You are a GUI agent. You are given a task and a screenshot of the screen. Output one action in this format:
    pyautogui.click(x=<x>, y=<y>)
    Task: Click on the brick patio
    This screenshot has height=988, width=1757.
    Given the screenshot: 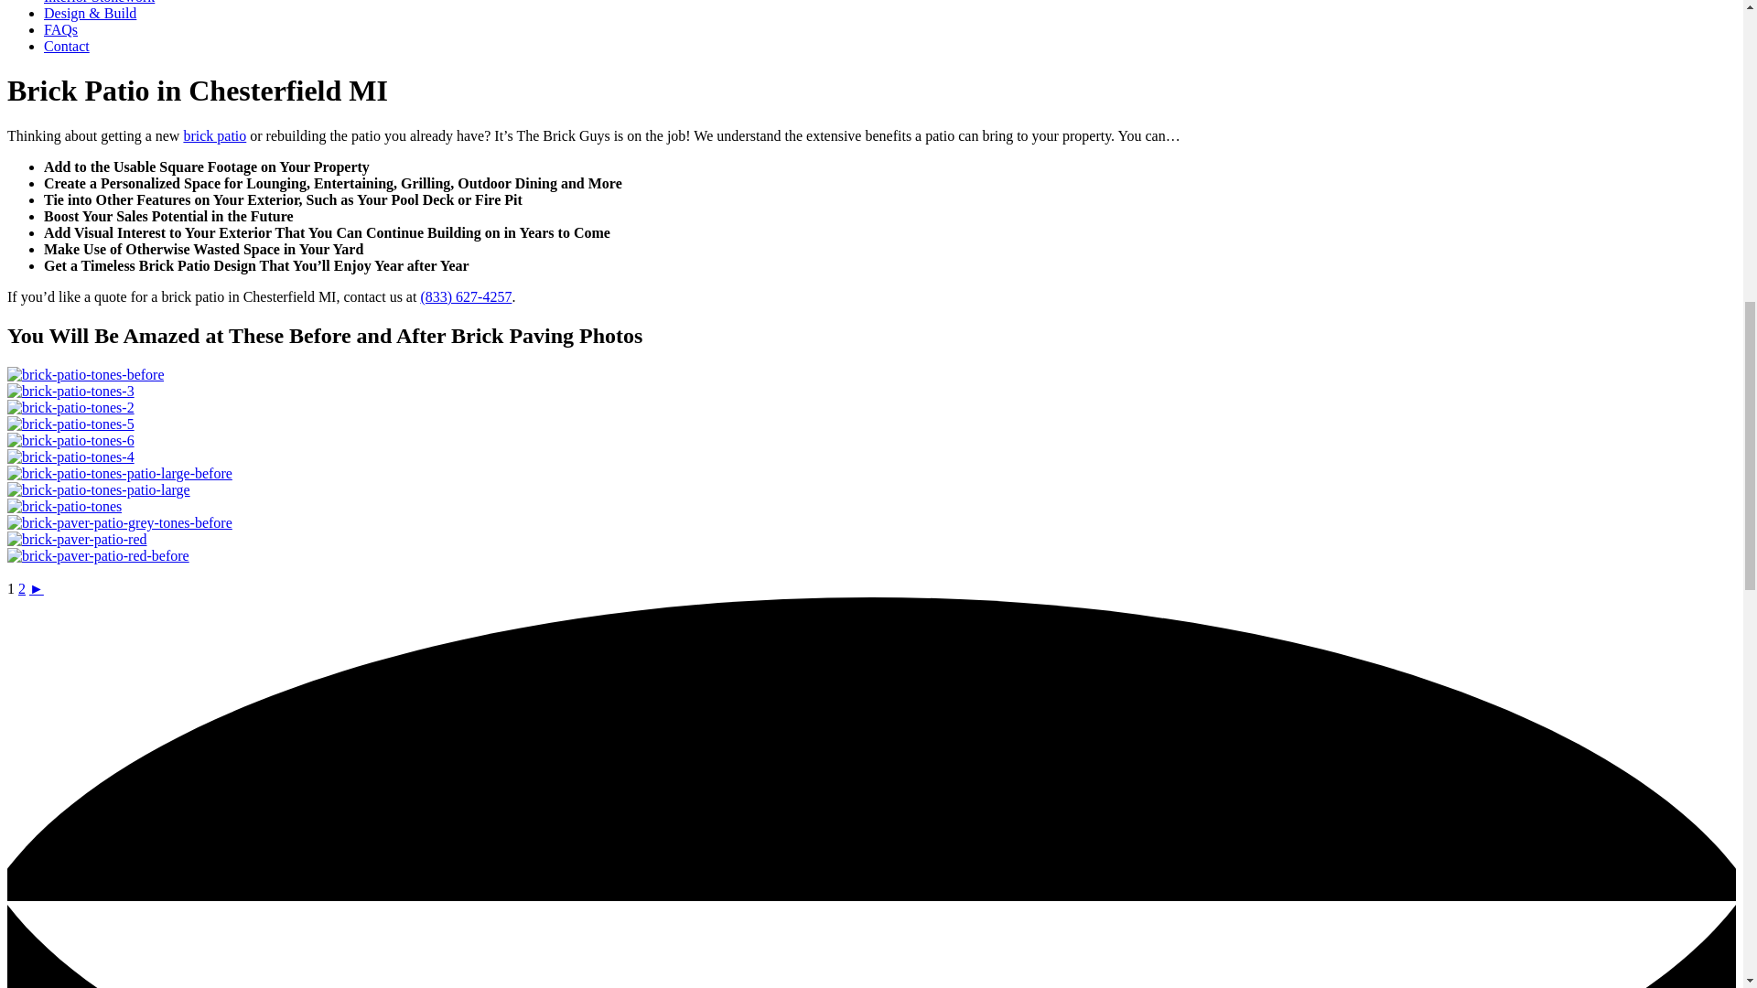 What is the action you would take?
    pyautogui.click(x=214, y=135)
    